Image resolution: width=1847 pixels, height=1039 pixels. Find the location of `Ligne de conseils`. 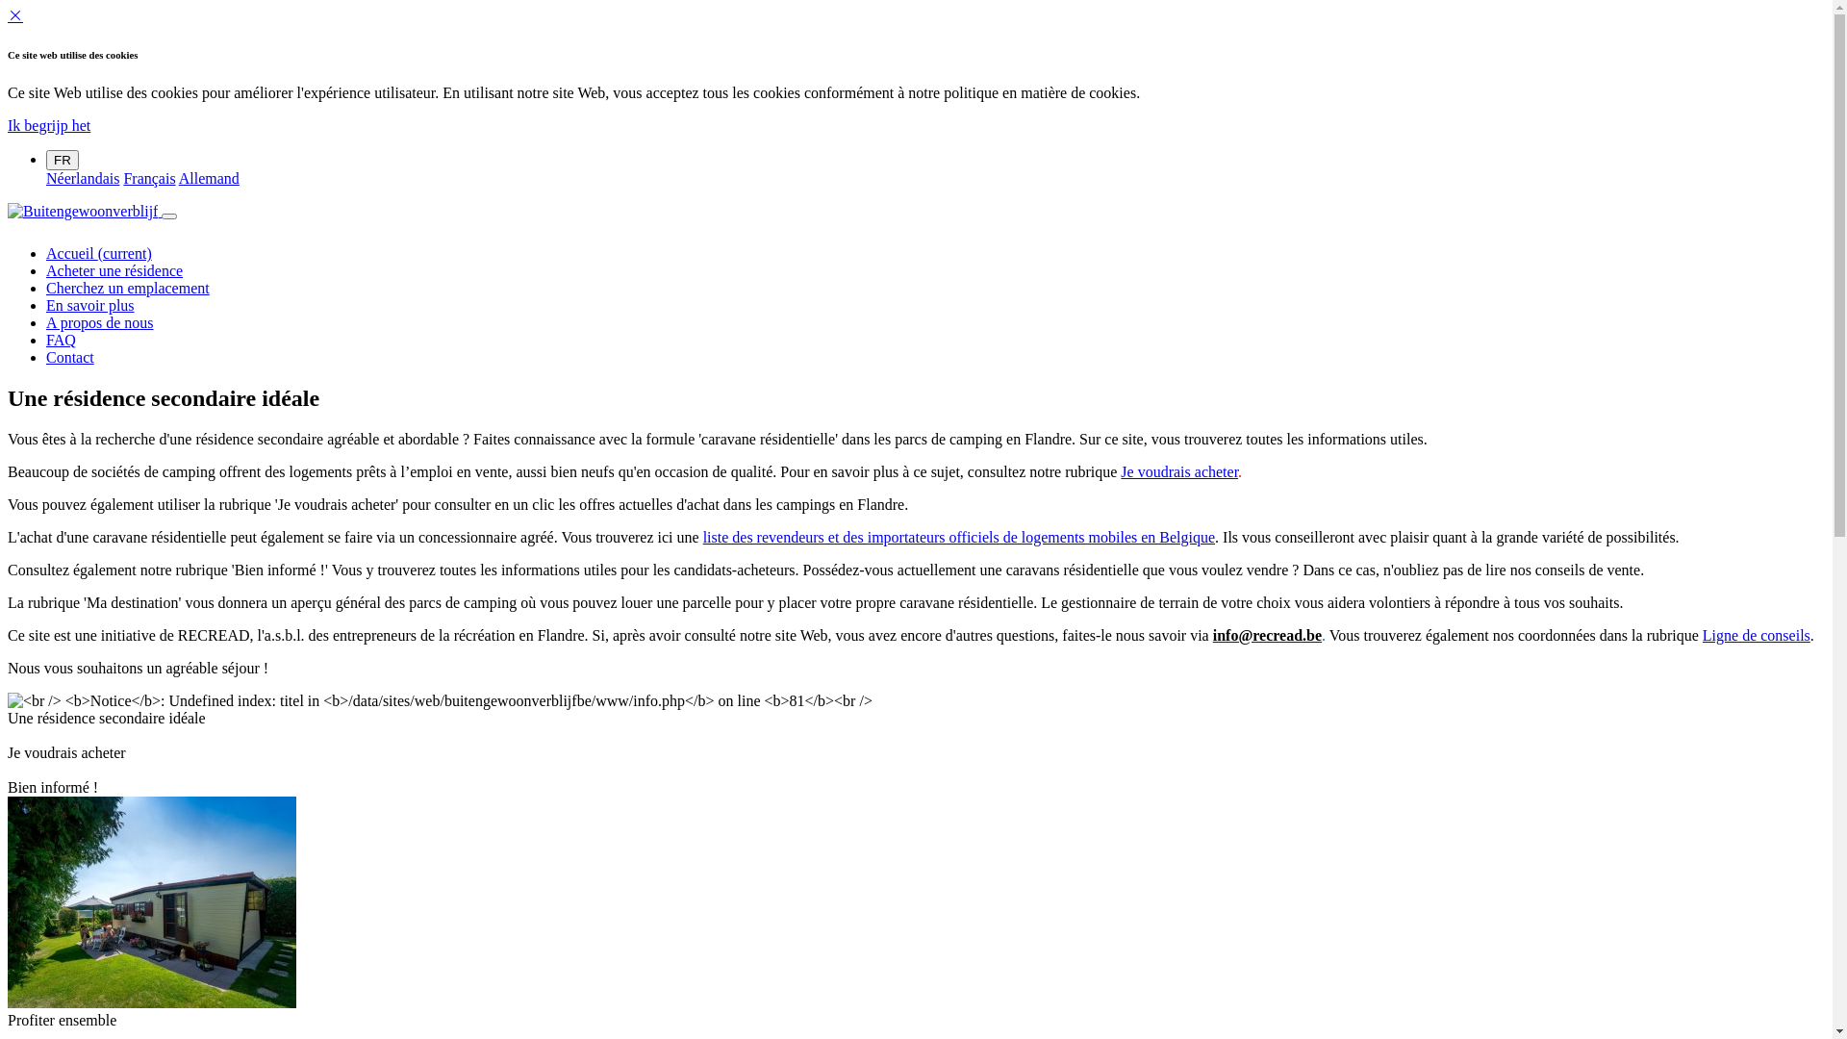

Ligne de conseils is located at coordinates (1757, 635).